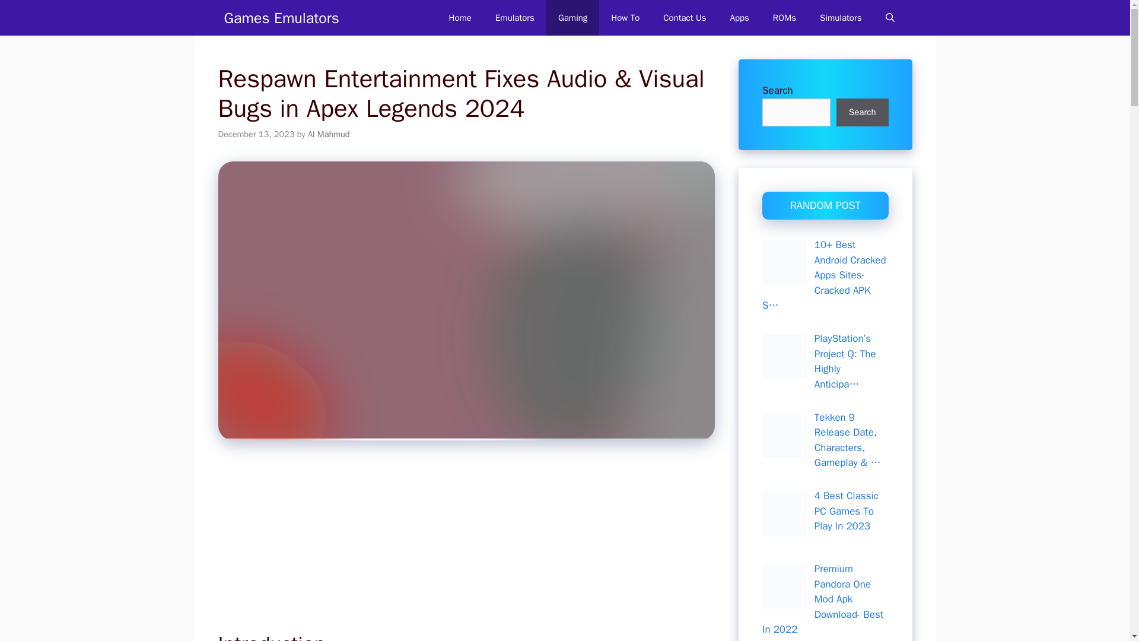 The height and width of the screenshot is (641, 1139). I want to click on Advertisement, so click(459, 544).